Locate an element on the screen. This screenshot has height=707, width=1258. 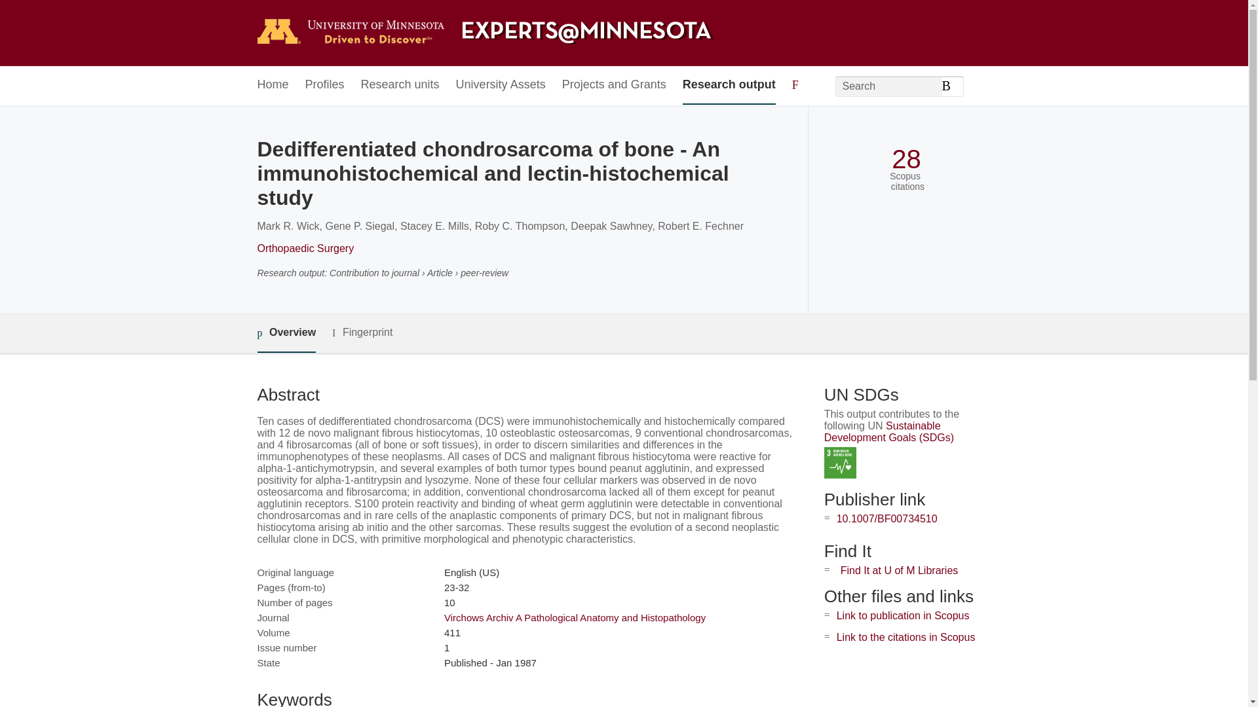
Projects and Grants is located at coordinates (615, 85).